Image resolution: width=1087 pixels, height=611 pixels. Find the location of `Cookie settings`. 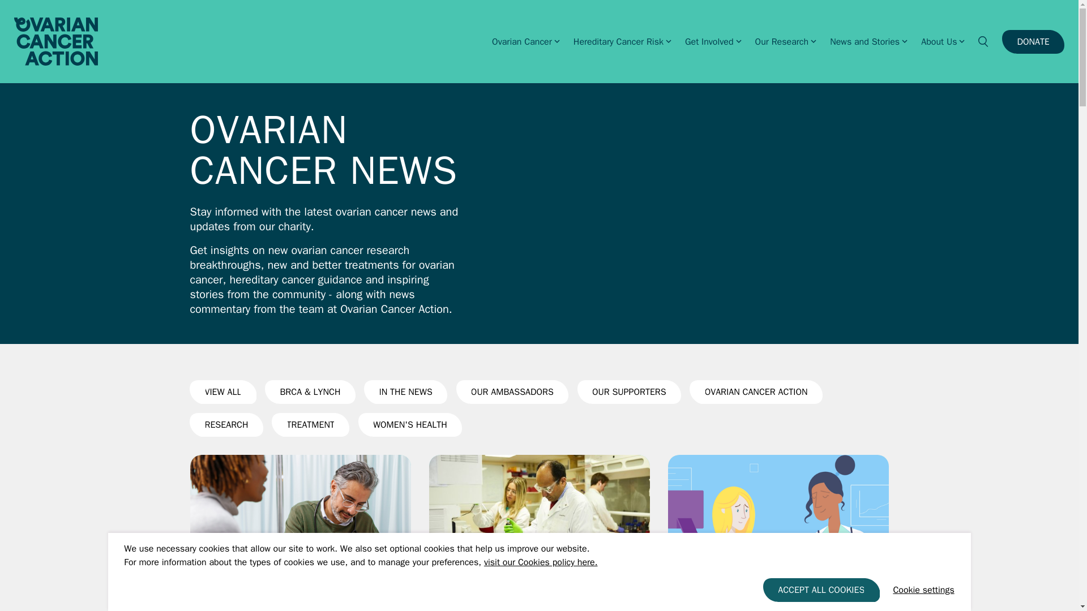

Cookie settings is located at coordinates (923, 590).